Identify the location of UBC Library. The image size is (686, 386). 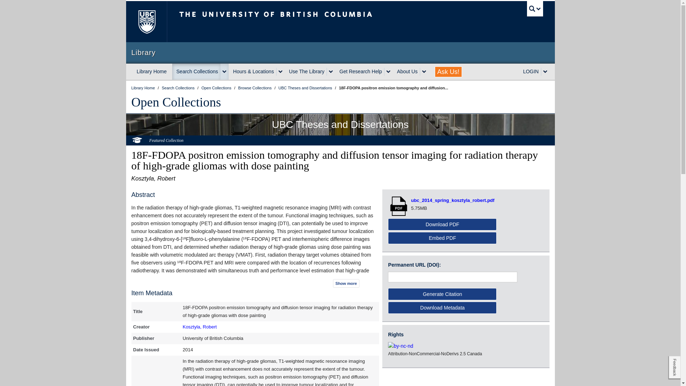
(144, 88).